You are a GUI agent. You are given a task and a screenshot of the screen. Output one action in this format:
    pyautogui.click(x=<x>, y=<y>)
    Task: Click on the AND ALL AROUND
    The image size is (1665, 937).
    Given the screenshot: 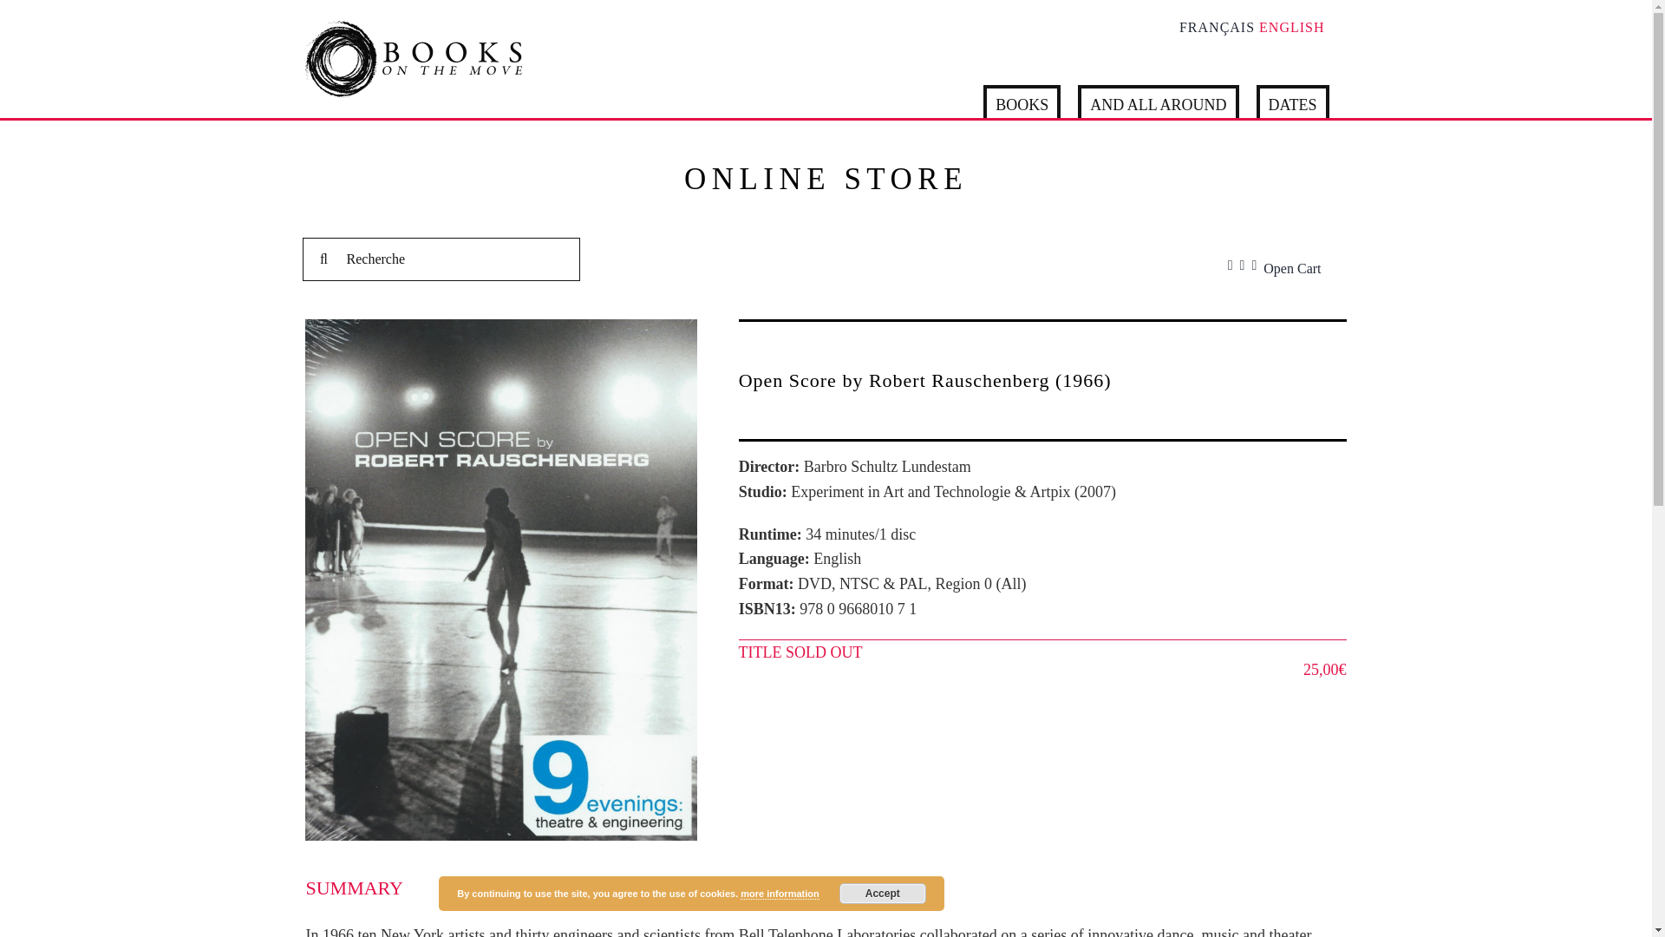 What is the action you would take?
    pyautogui.click(x=1158, y=102)
    